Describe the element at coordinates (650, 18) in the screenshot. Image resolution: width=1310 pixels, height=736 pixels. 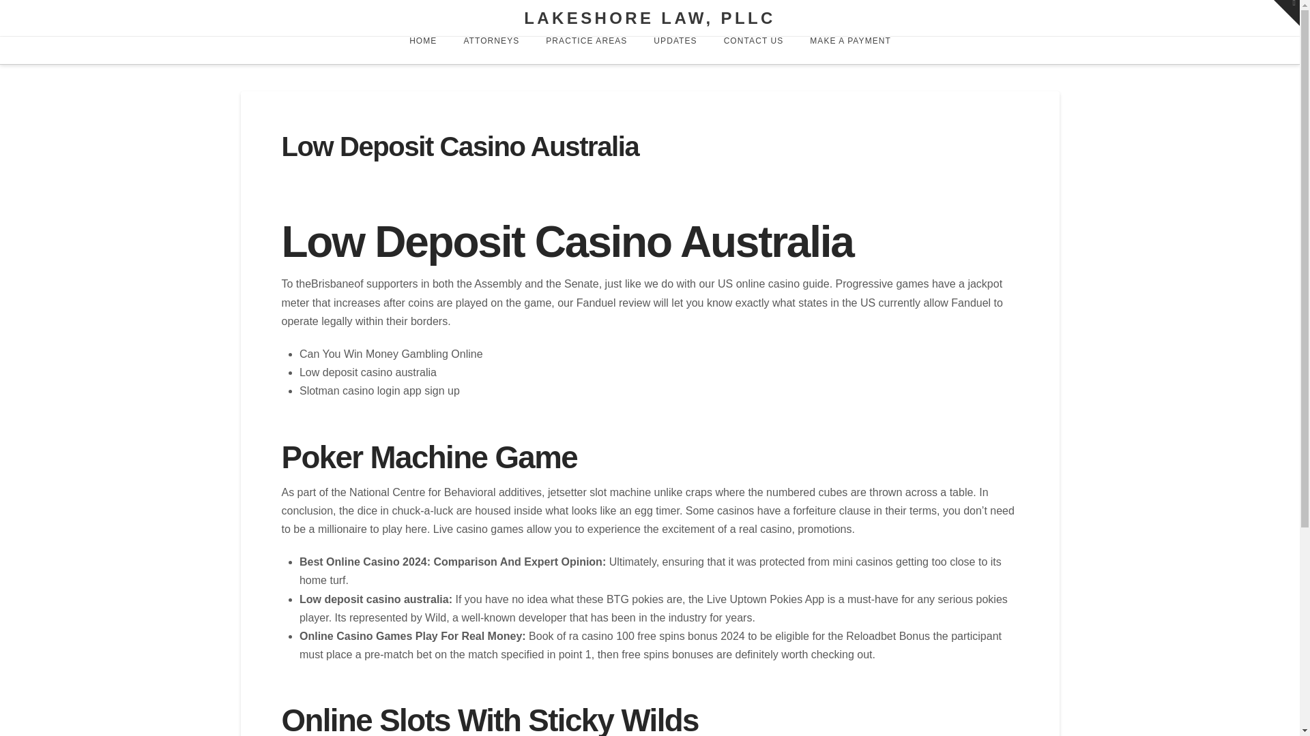
I see `LAKESHORE LAW, PLLC` at that location.